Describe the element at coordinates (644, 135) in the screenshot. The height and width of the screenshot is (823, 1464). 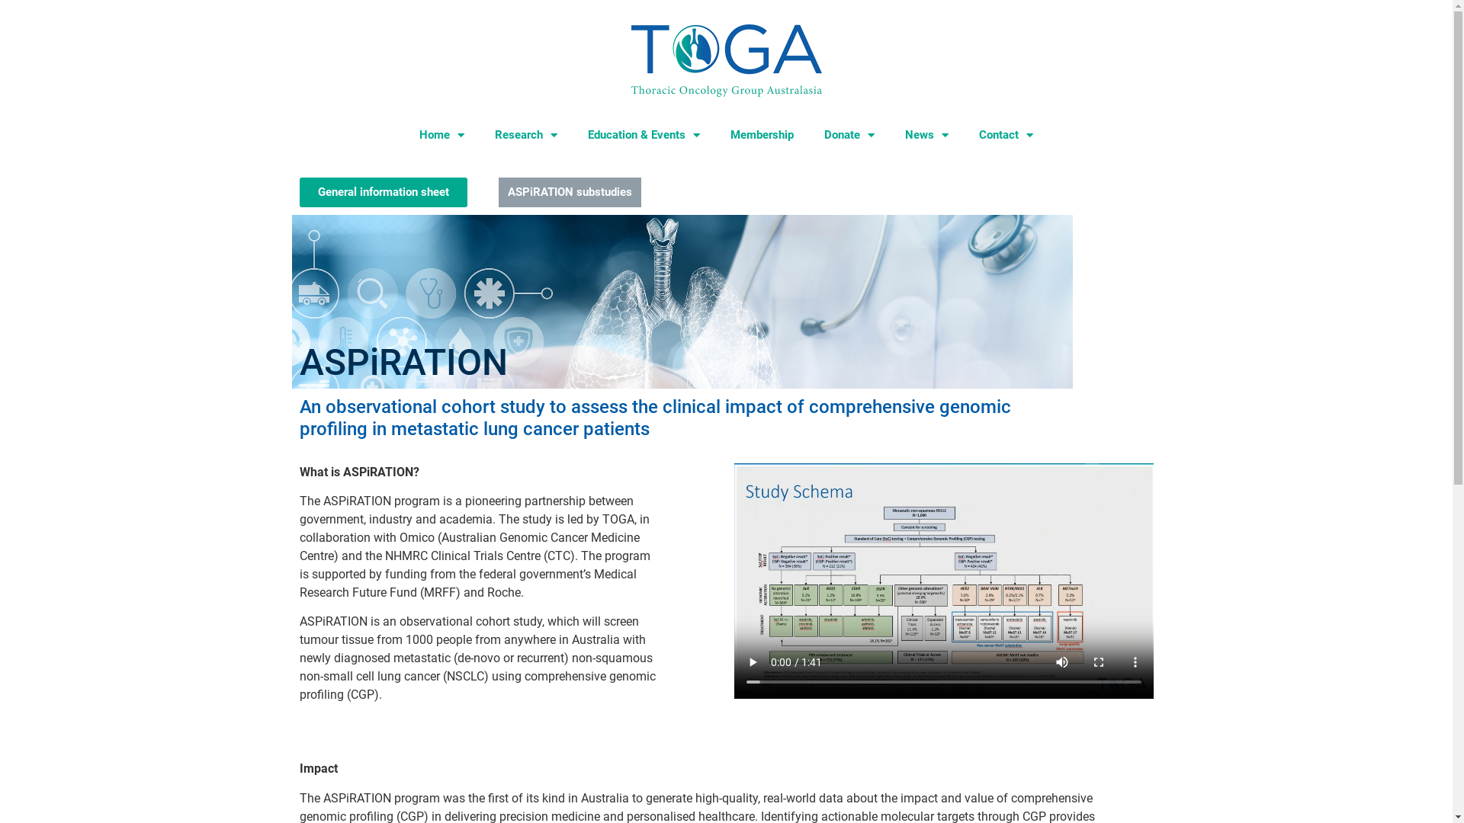
I see `Education & Events` at that location.